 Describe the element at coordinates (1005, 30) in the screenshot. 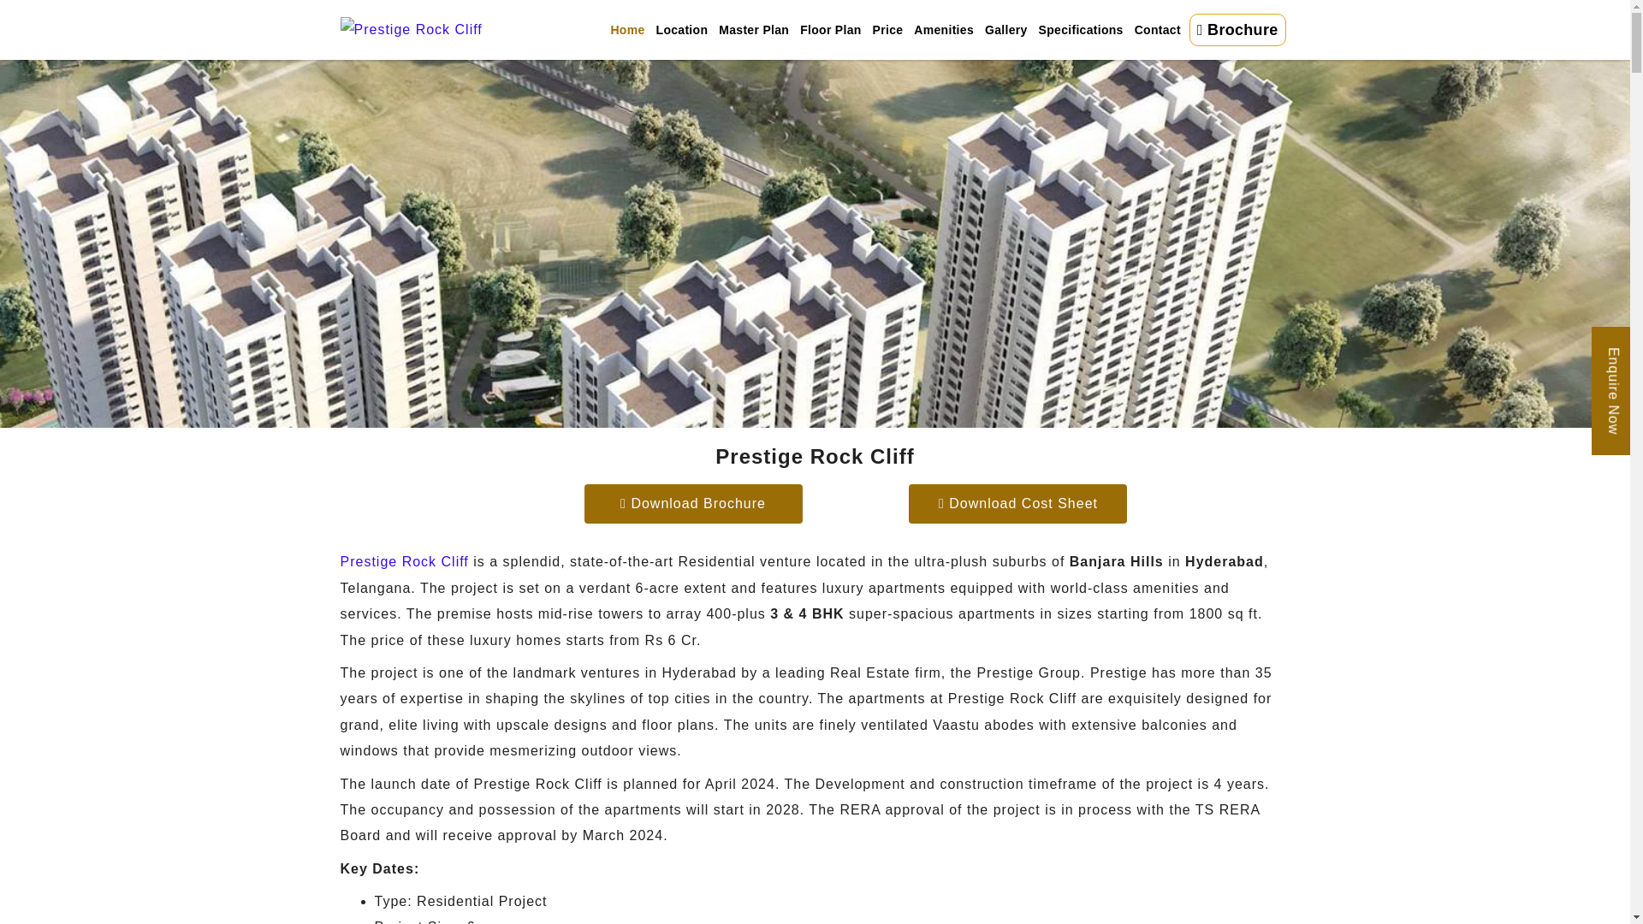

I see `Gallery` at that location.